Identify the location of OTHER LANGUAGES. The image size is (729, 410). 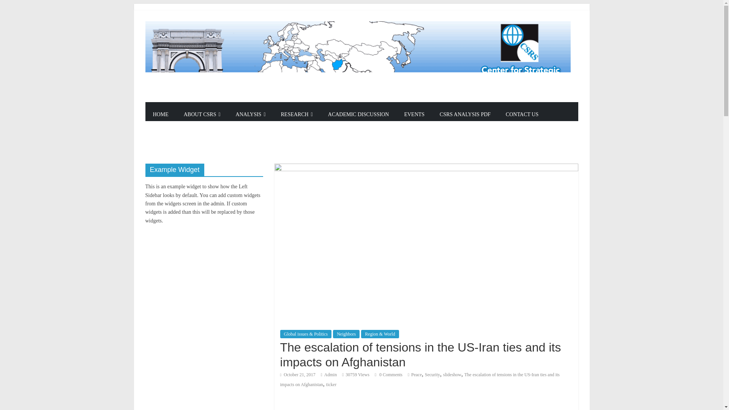
(180, 139).